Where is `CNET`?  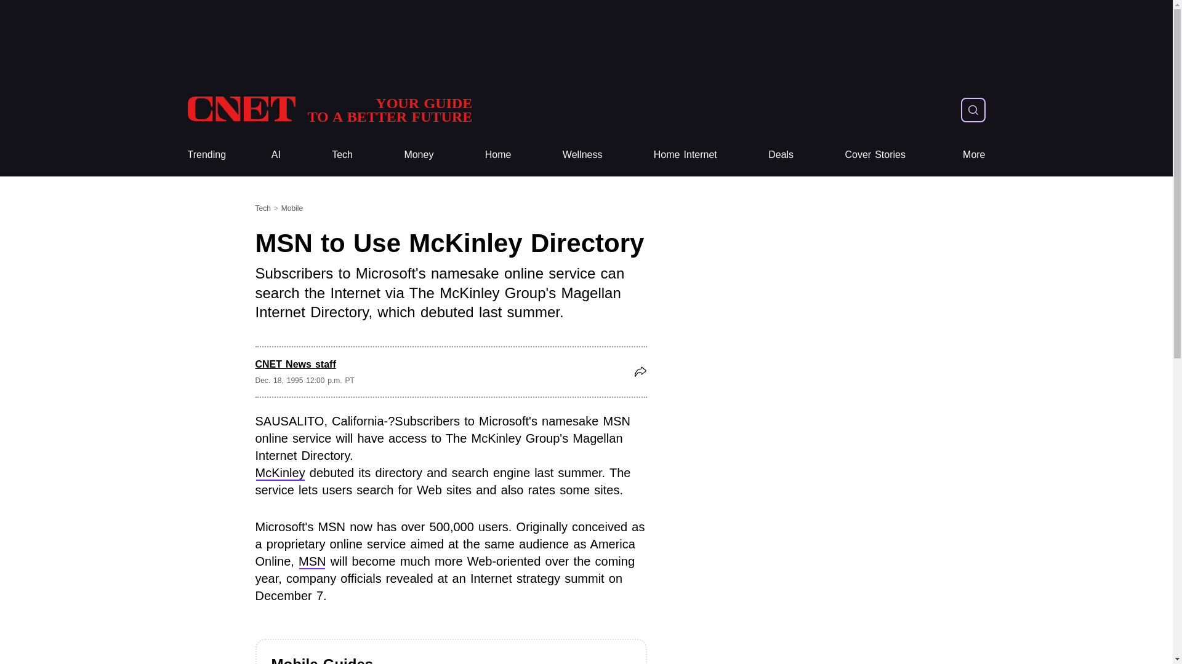
CNET is located at coordinates (329, 109).